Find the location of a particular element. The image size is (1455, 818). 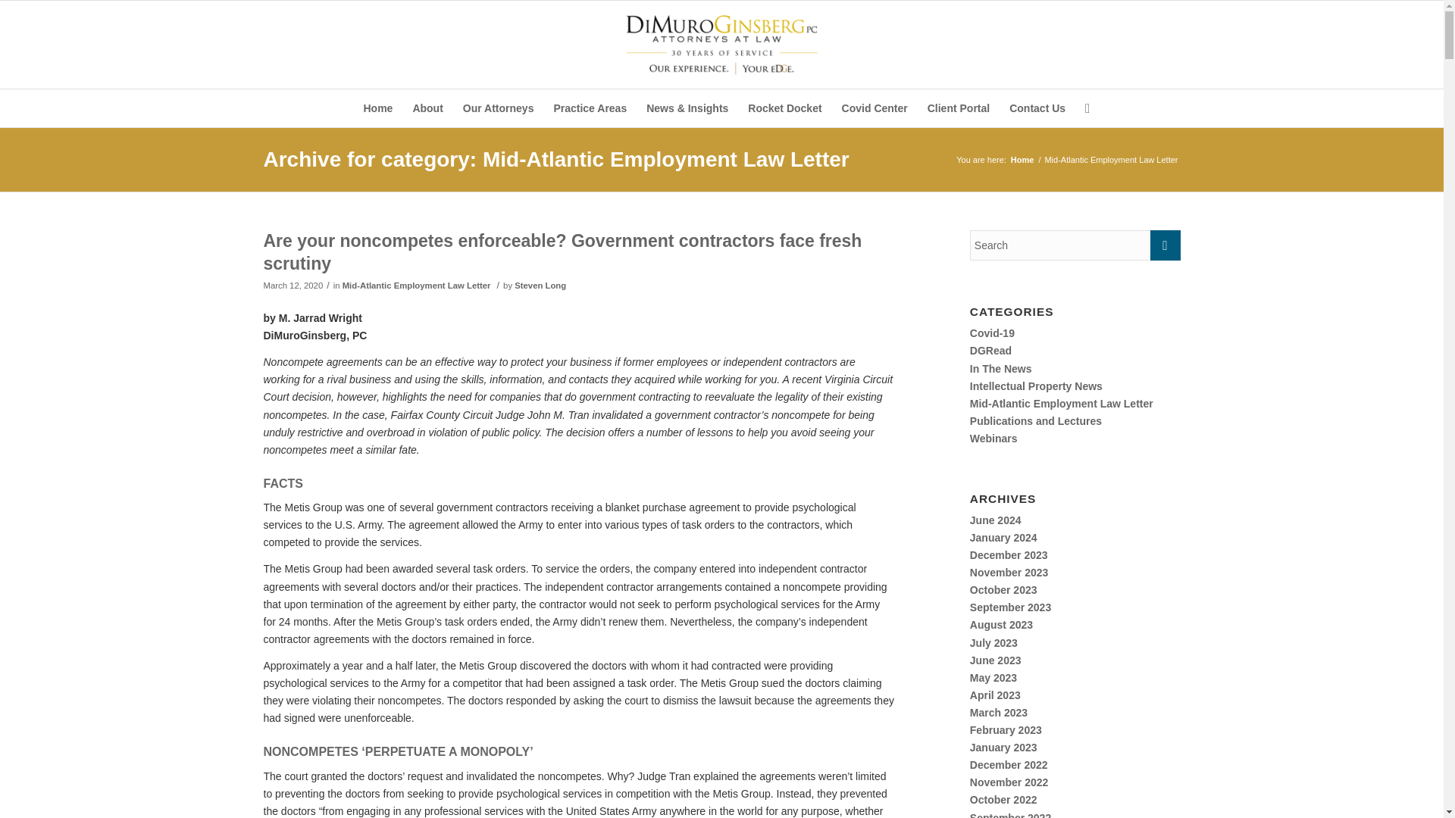

Covid Center is located at coordinates (875, 108).